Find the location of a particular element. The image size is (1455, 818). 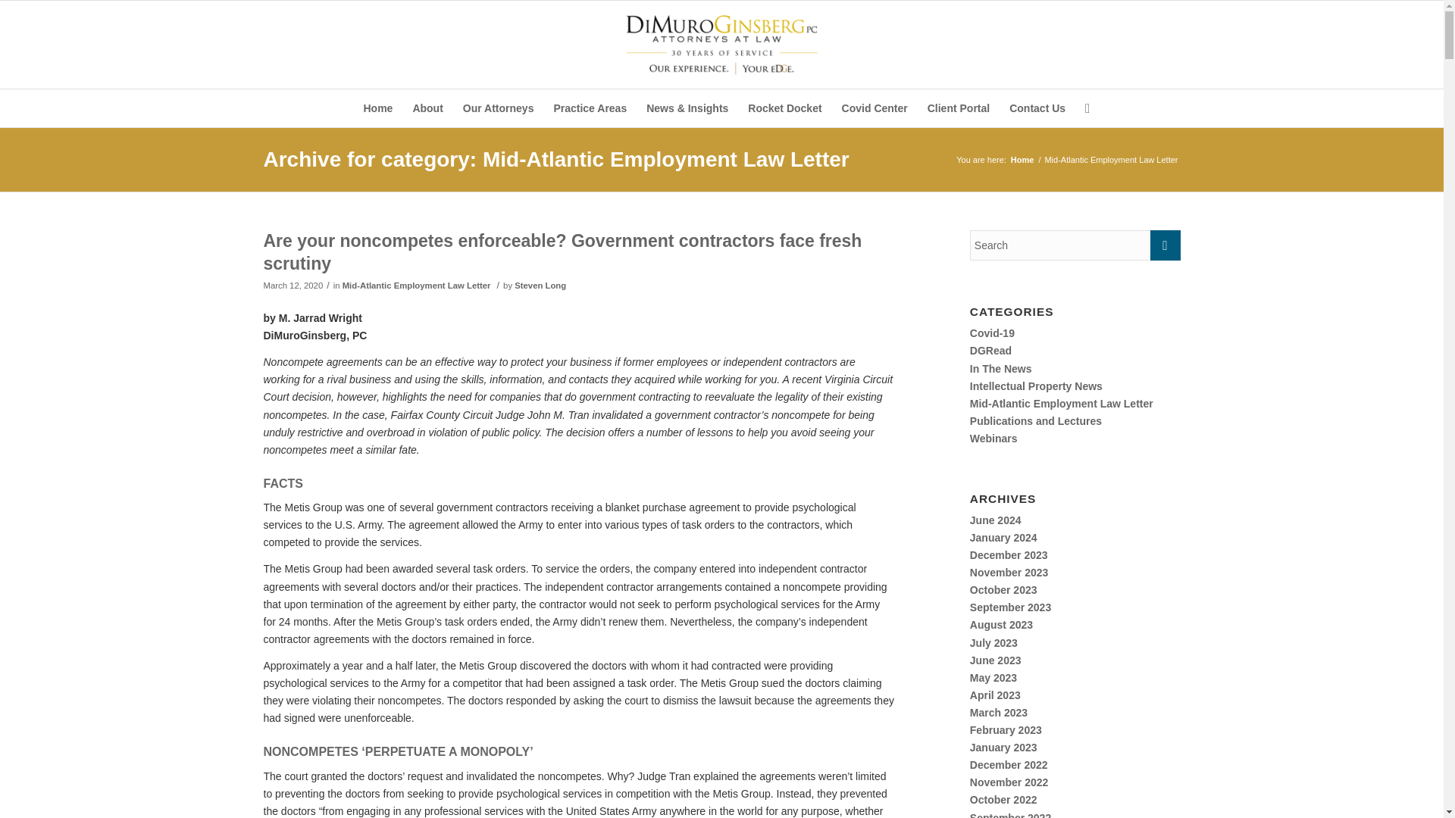

Covid Center is located at coordinates (875, 108).